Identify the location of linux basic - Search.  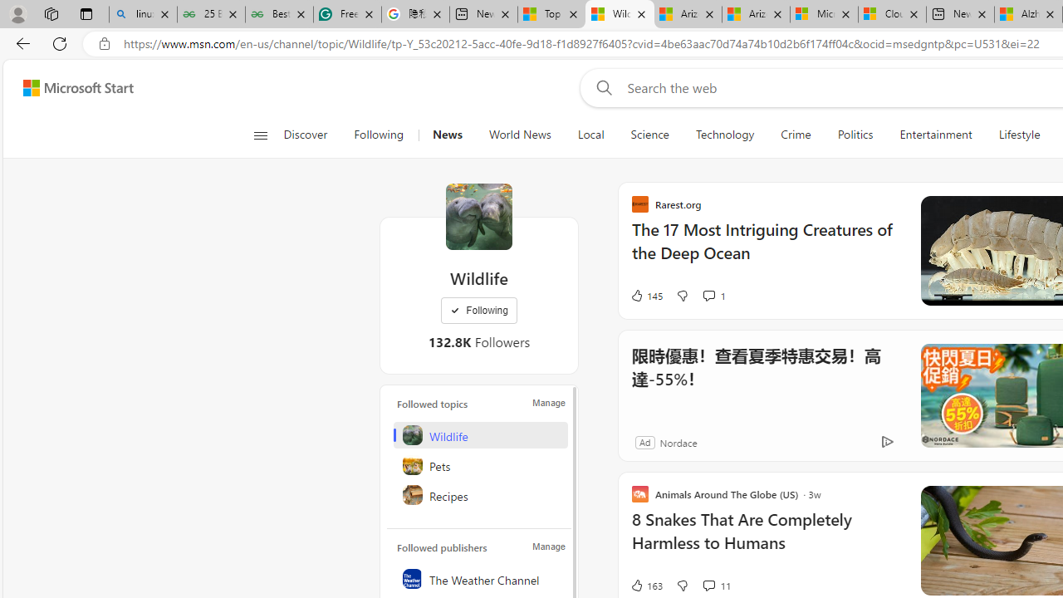
(143, 15).